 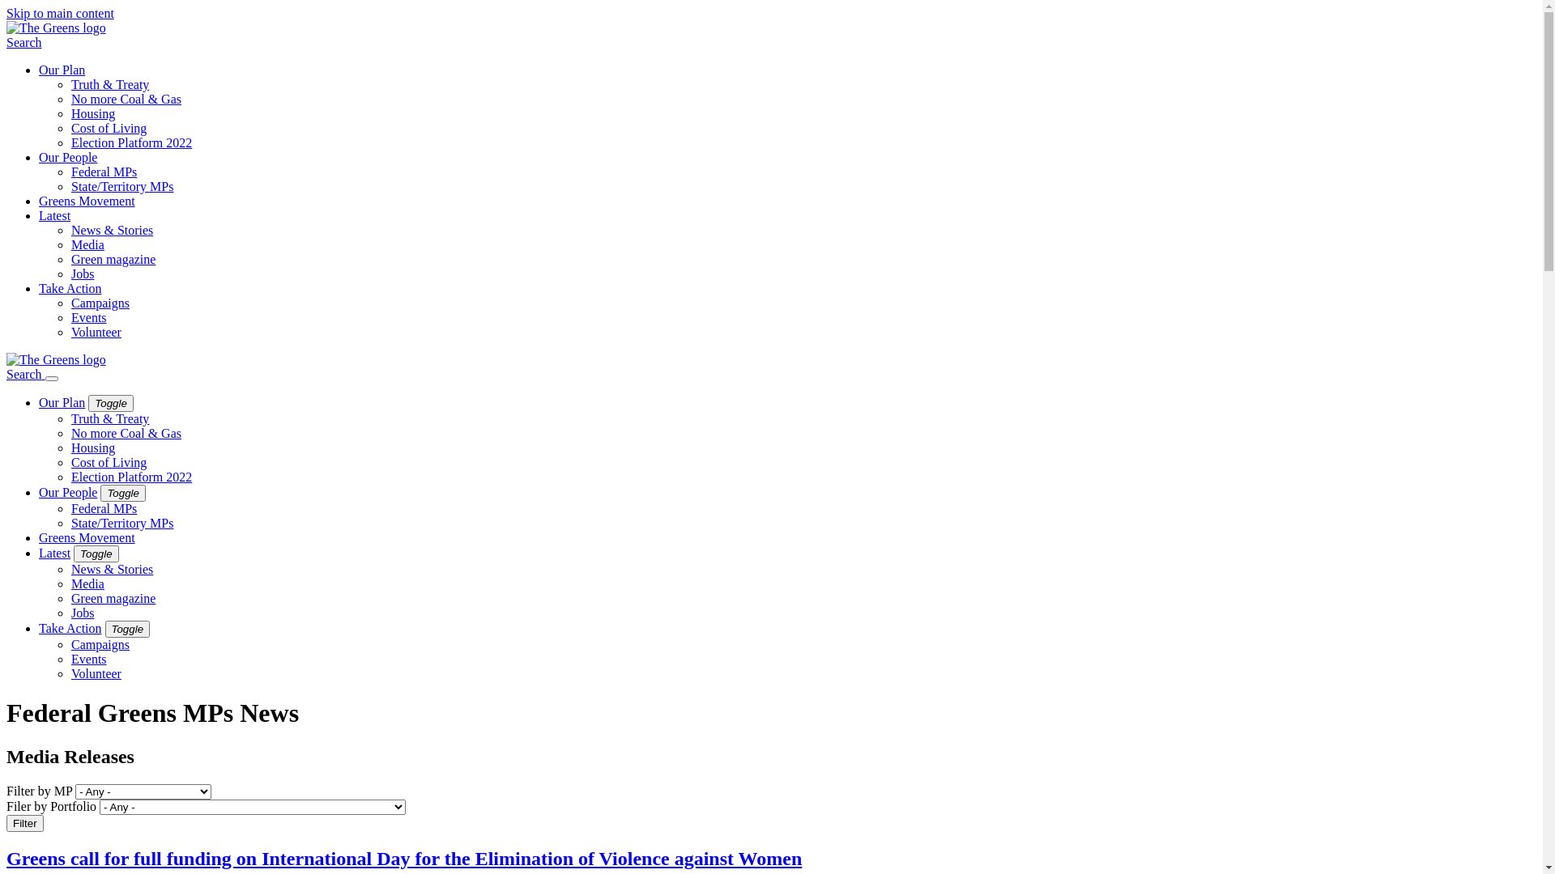 What do you see at coordinates (112, 570) in the screenshot?
I see `News & Stories` at bounding box center [112, 570].